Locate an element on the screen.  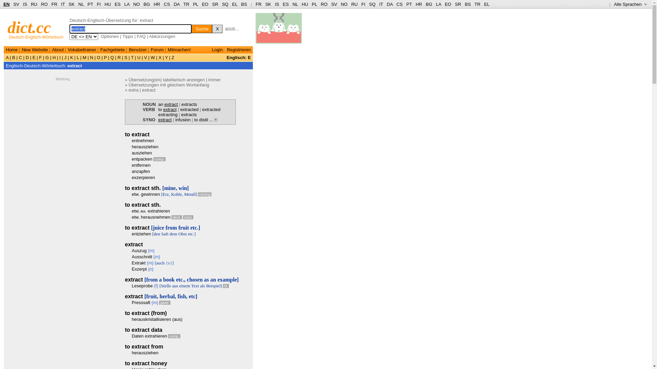
etw. herausnehmen is located at coordinates (151, 217).